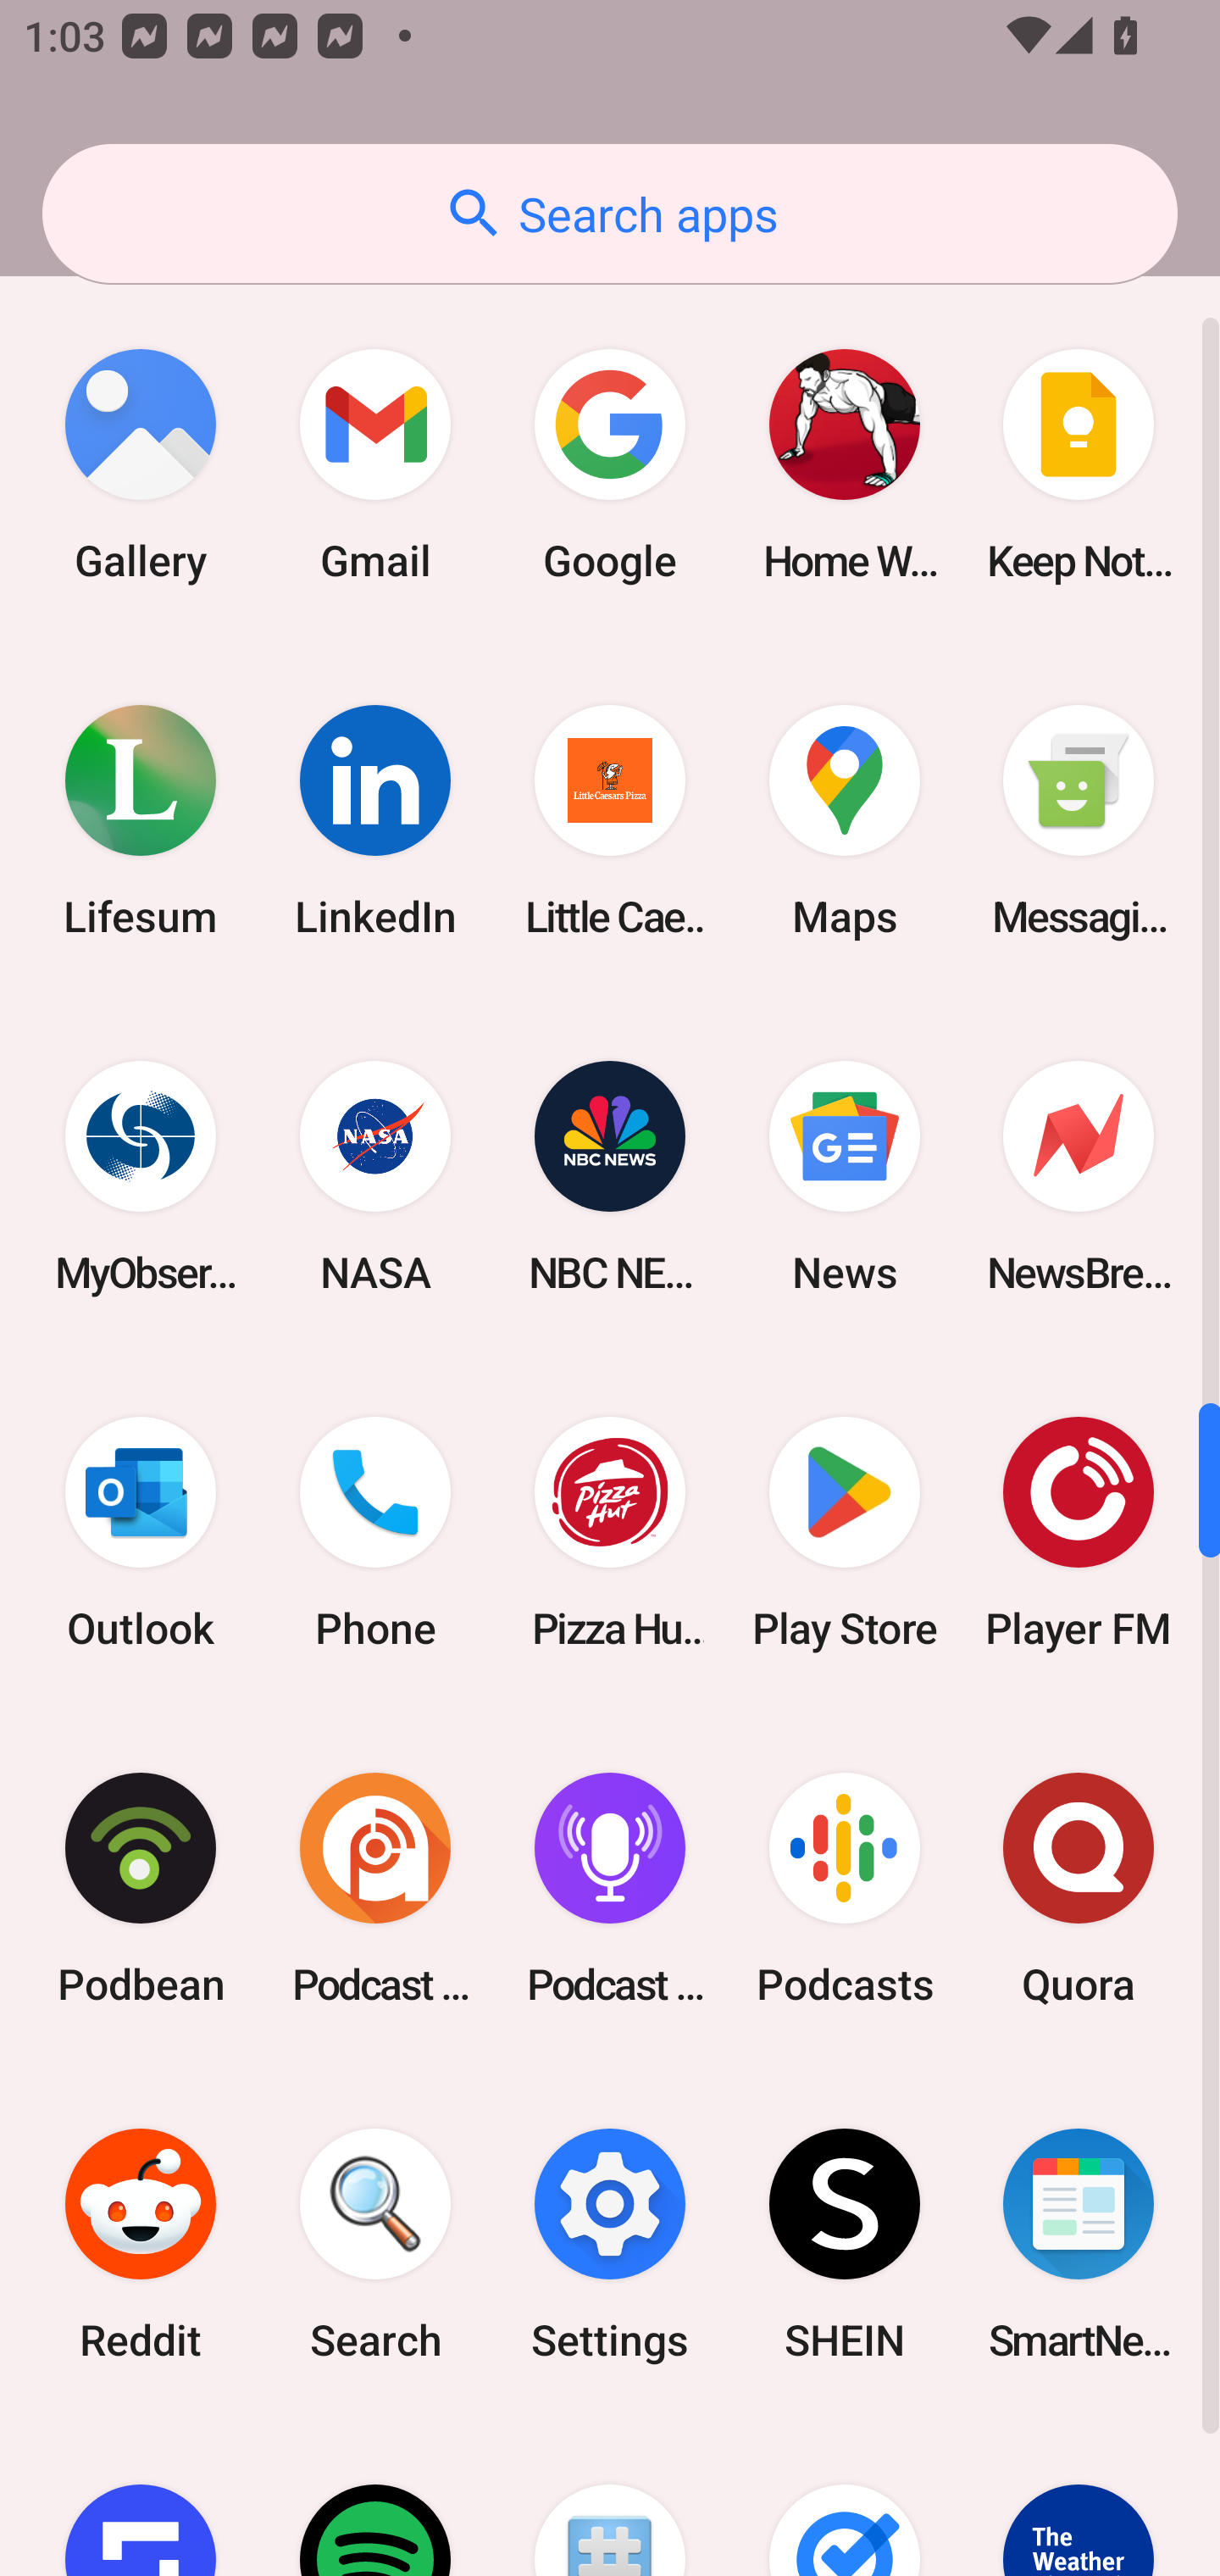  I want to click on Little Caesars Pizza, so click(610, 822).